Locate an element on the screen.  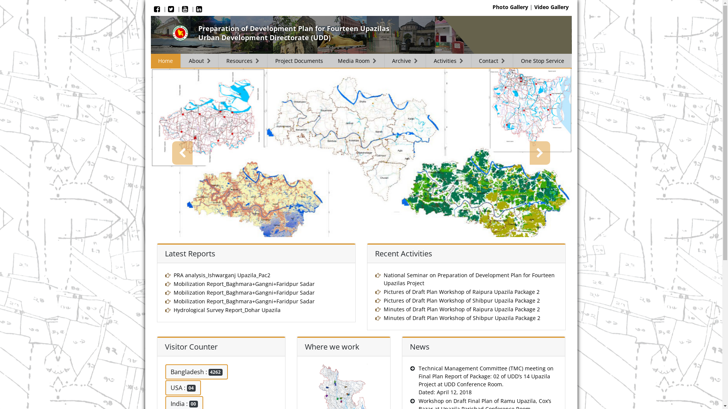
Contact   is located at coordinates (493, 61).